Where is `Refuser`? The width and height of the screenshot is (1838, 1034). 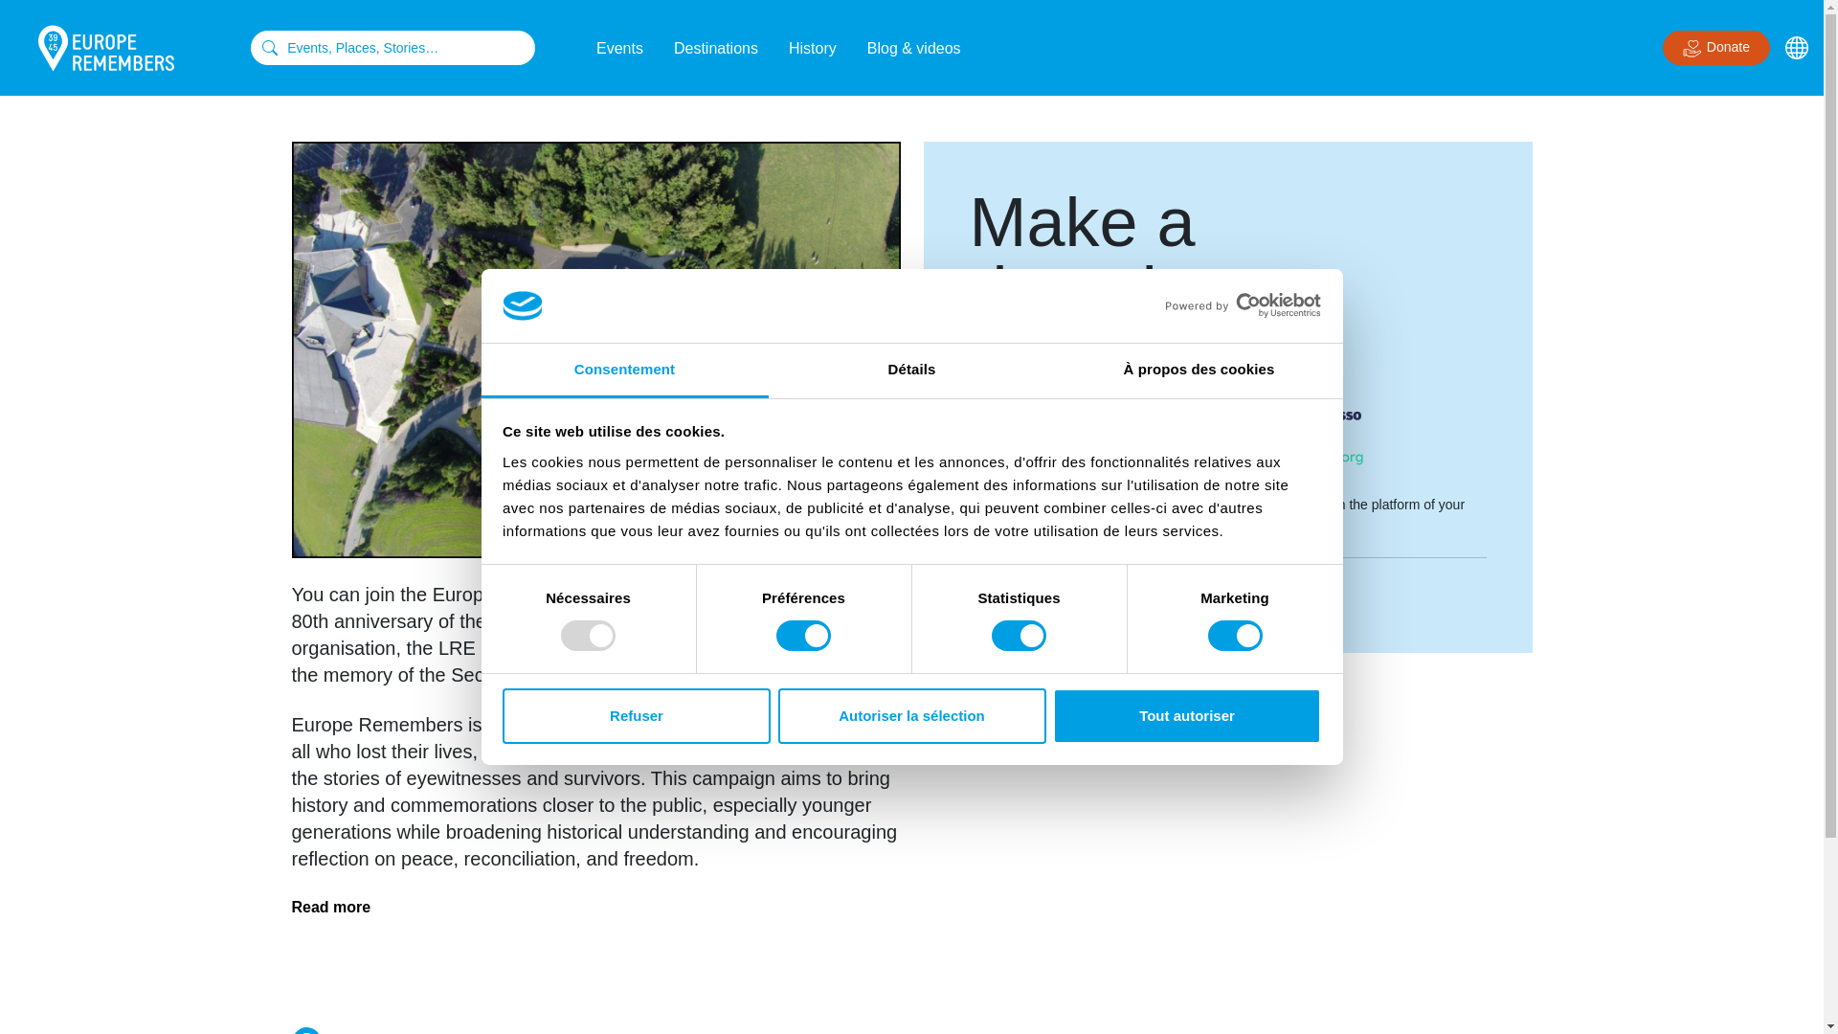 Refuser is located at coordinates (636, 716).